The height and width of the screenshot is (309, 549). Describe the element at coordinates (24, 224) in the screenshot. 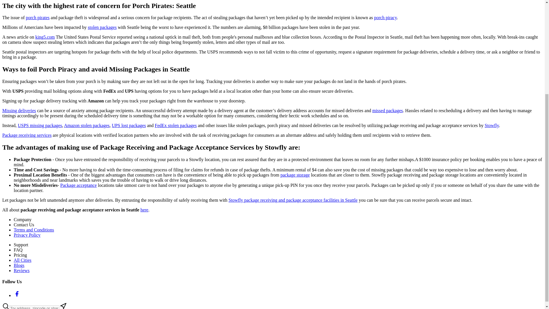

I see `Contact Us` at that location.